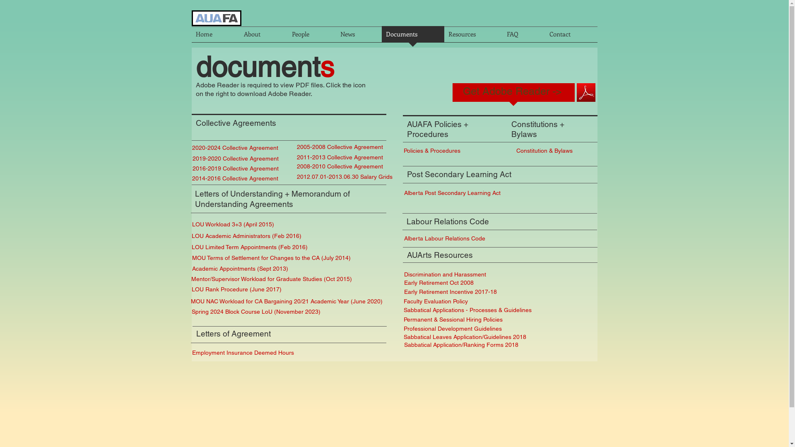 This screenshot has width=795, height=447. Describe the element at coordinates (453, 193) in the screenshot. I see `Alberta Post Secondary Learning Act` at that location.